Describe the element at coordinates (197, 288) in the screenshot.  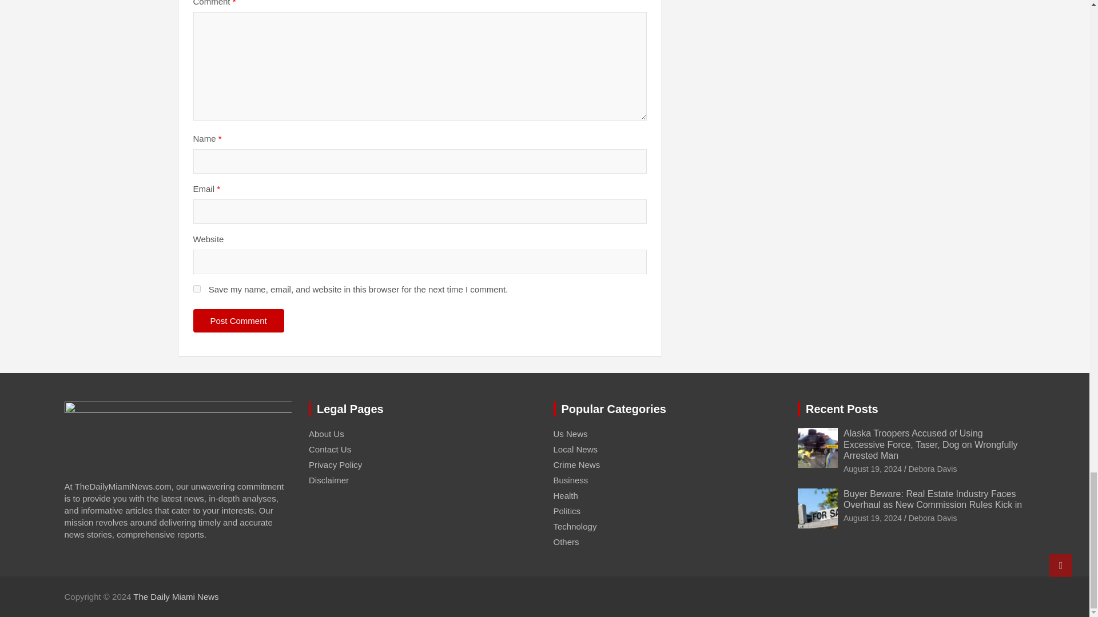
I see `yes` at that location.